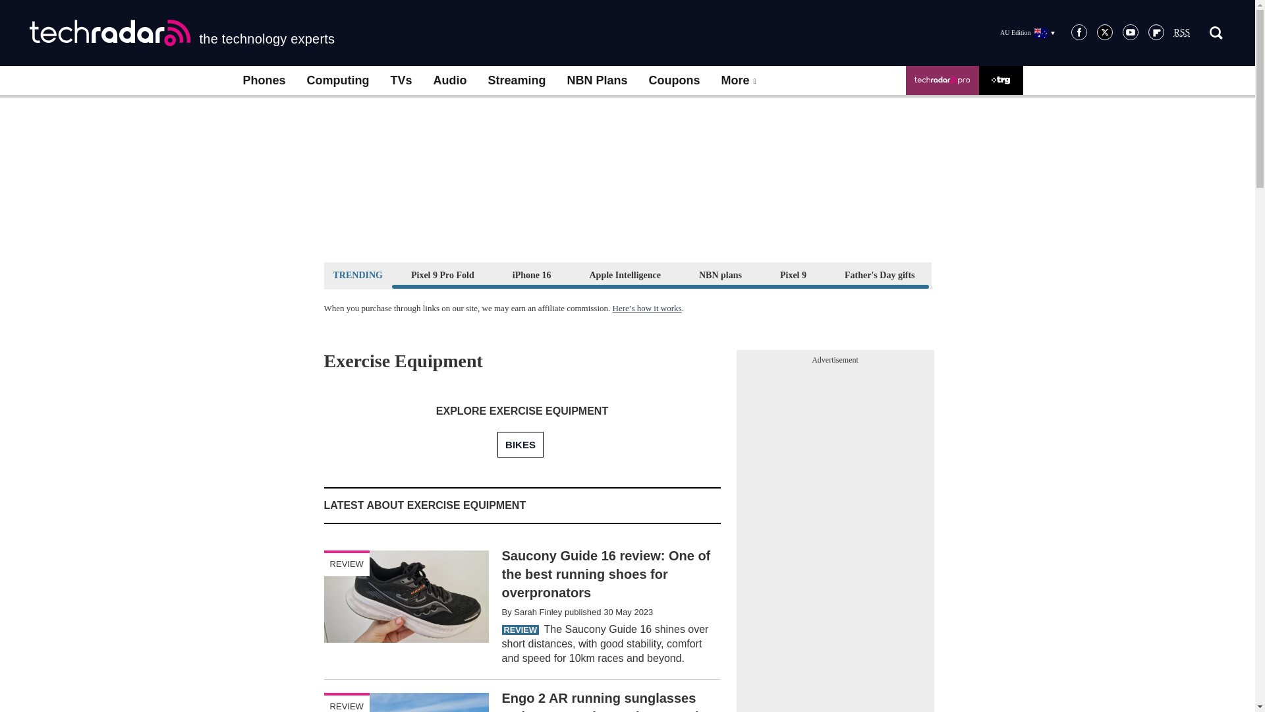 The width and height of the screenshot is (1265, 712). I want to click on Audio, so click(450, 80).